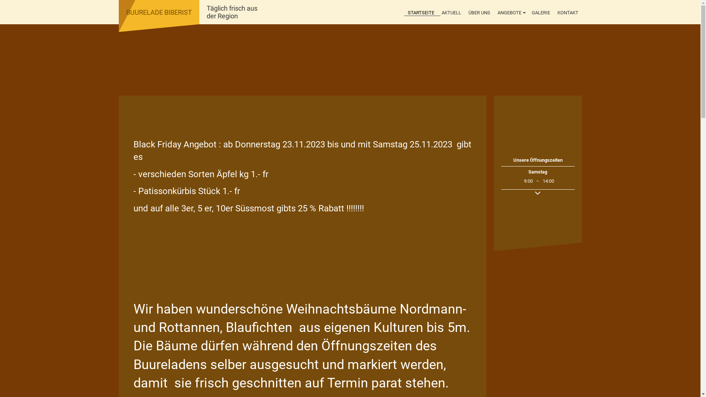 The image size is (706, 397). Describe the element at coordinates (421, 13) in the screenshot. I see `STARTSEITE` at that location.